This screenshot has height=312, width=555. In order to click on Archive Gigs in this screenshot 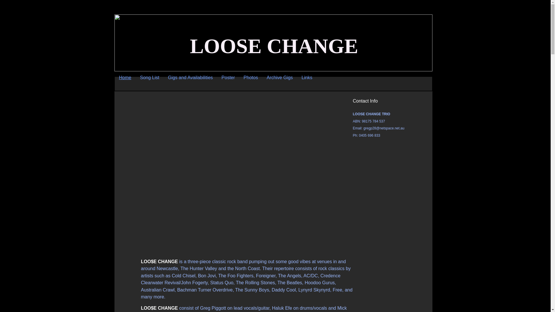, I will do `click(280, 78)`.